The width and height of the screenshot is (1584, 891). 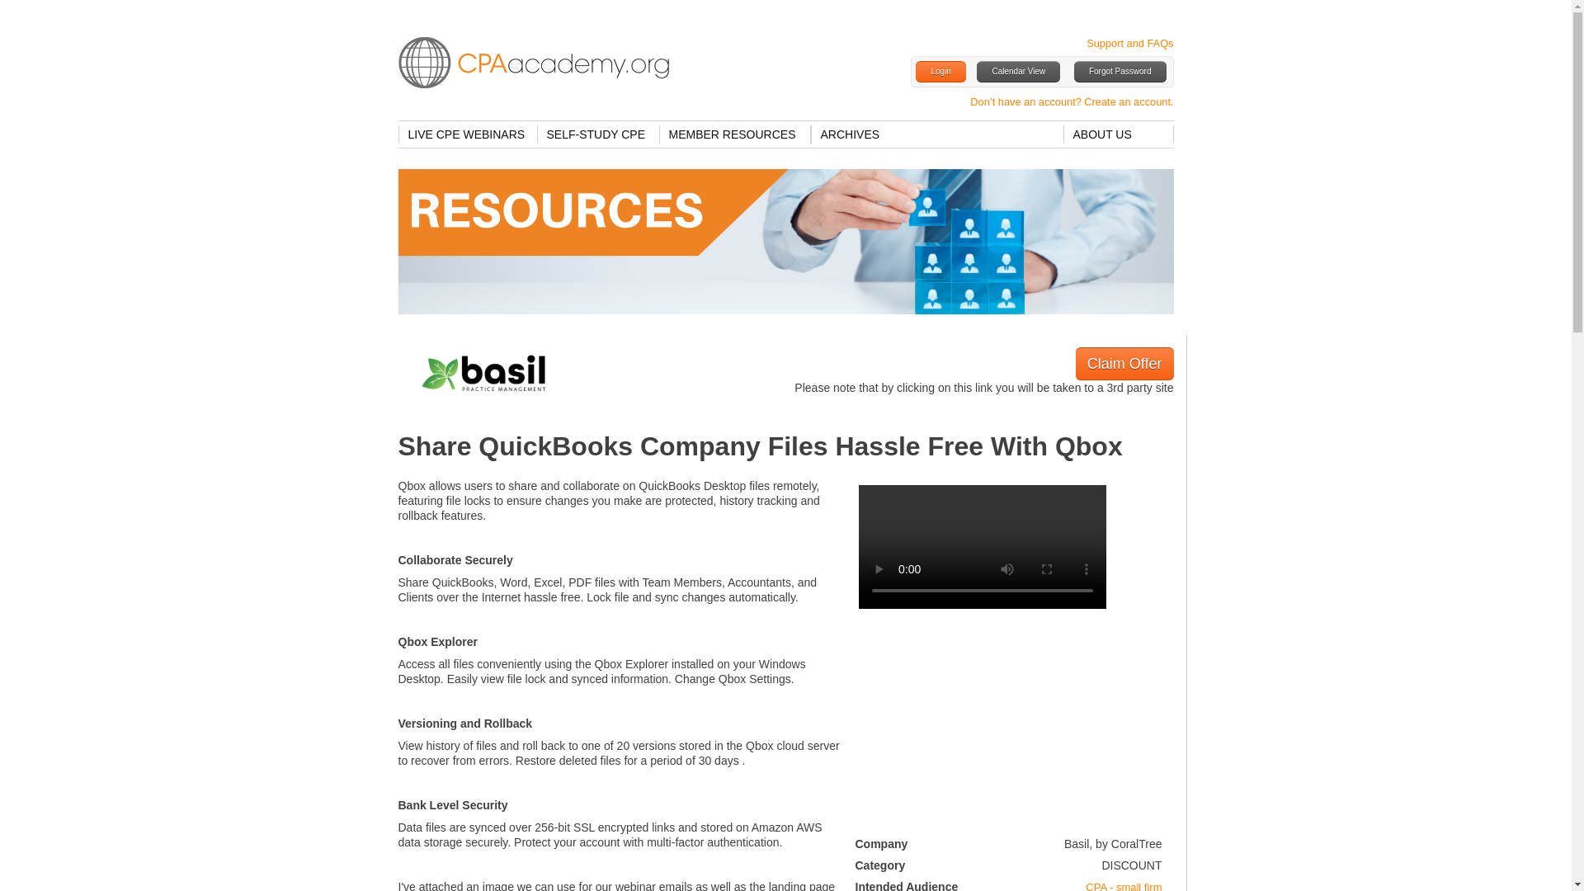 What do you see at coordinates (1120, 72) in the screenshot?
I see `Forgot Password` at bounding box center [1120, 72].